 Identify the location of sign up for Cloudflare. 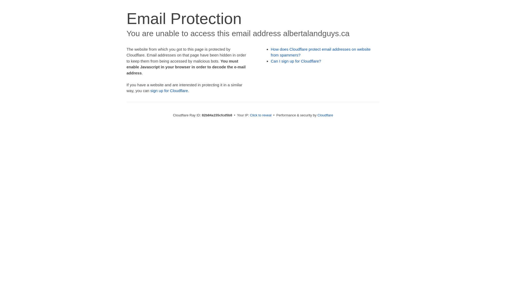
(169, 91).